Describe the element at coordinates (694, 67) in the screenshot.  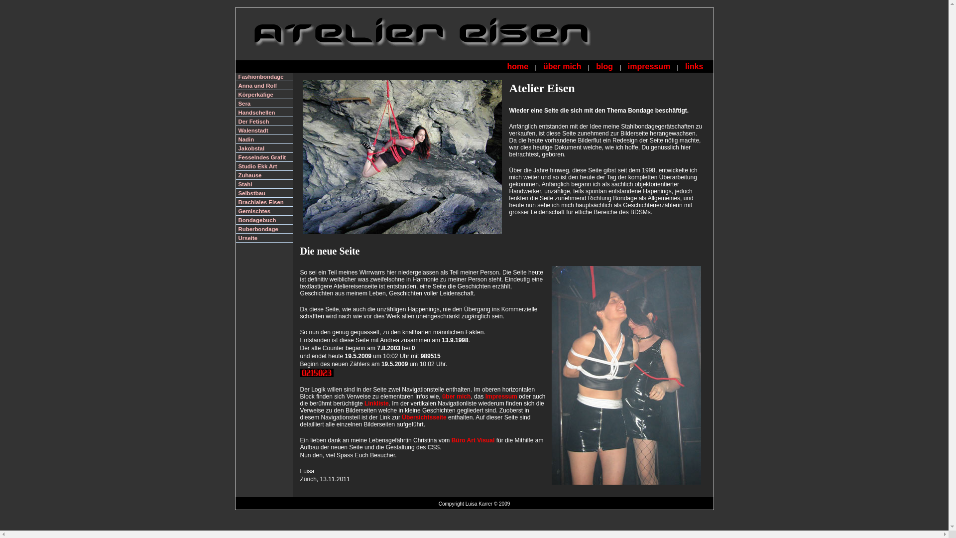
I see `links` at that location.